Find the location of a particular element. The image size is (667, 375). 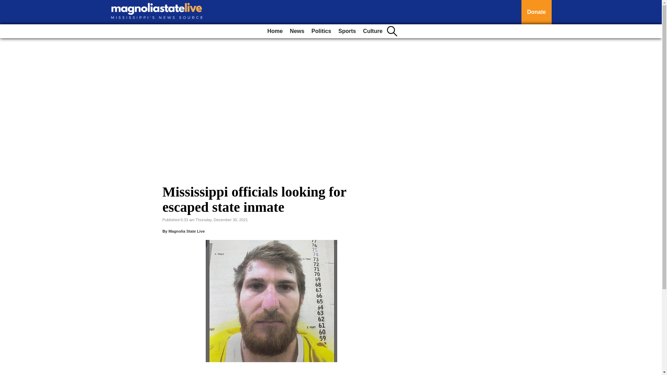

Home is located at coordinates (274, 31).